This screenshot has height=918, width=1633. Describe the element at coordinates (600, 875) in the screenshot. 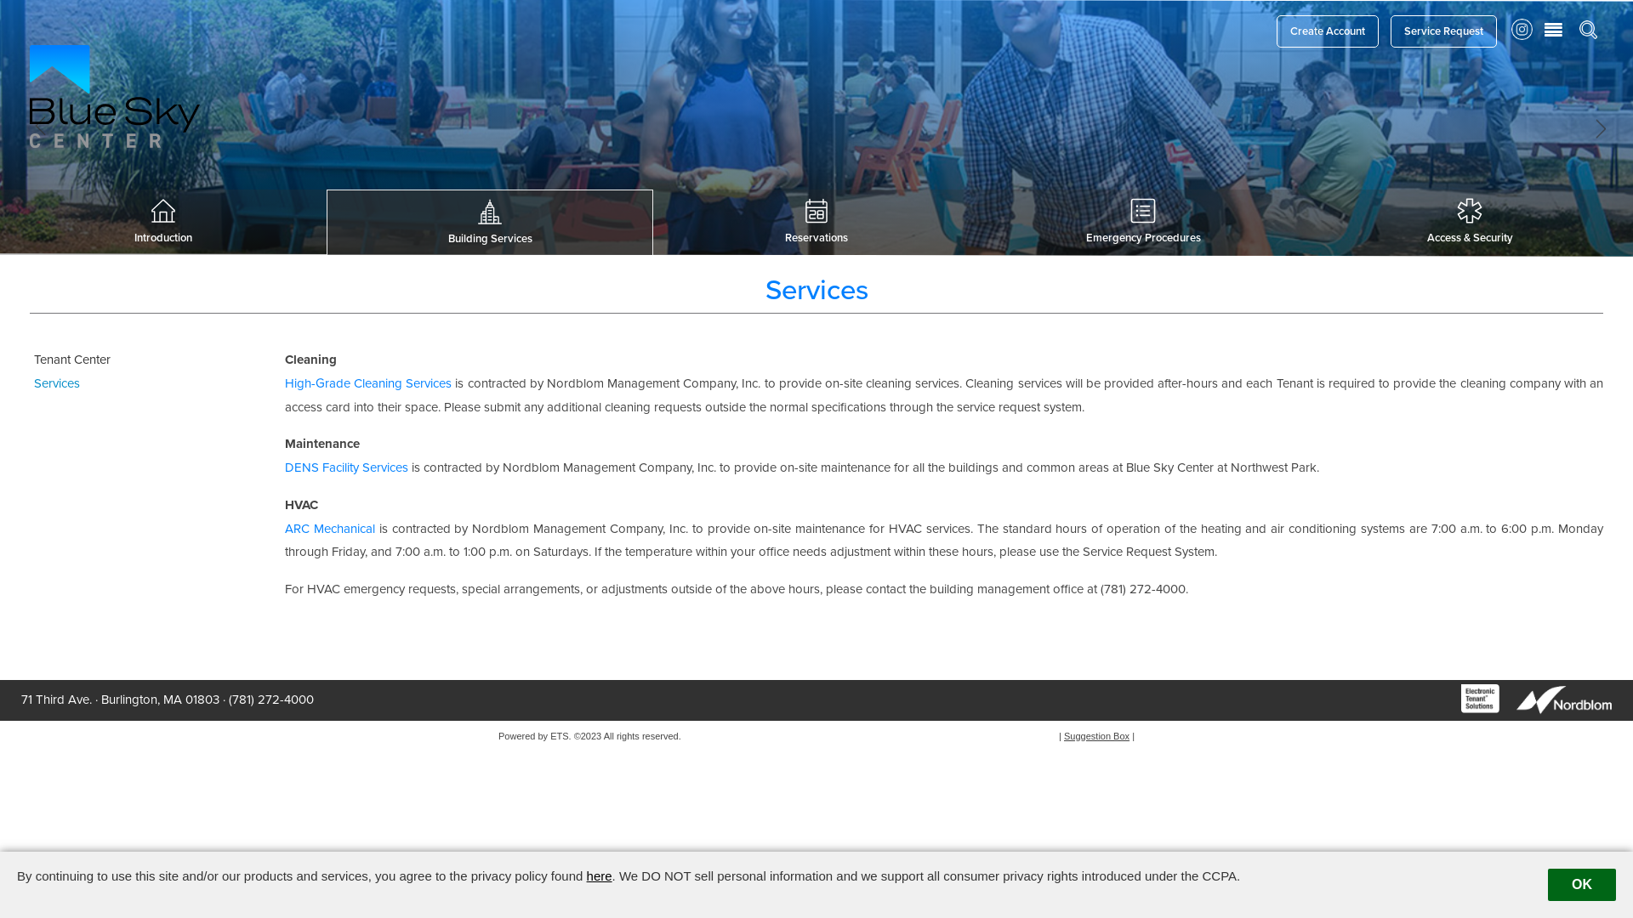

I see `here` at that location.